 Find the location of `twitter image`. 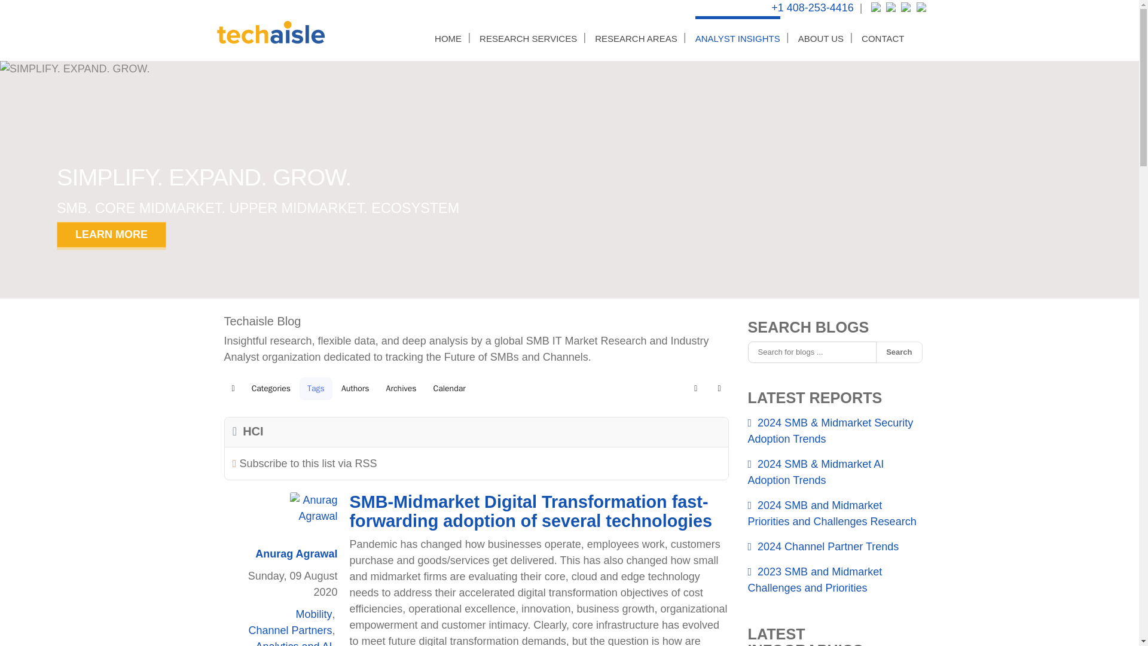

twitter image is located at coordinates (877, 8).